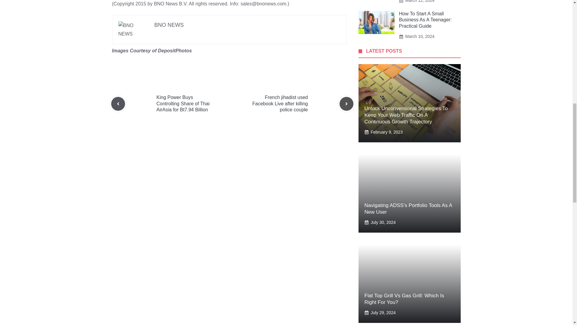 This screenshot has width=577, height=325. What do you see at coordinates (169, 25) in the screenshot?
I see `BNO NEWS` at bounding box center [169, 25].